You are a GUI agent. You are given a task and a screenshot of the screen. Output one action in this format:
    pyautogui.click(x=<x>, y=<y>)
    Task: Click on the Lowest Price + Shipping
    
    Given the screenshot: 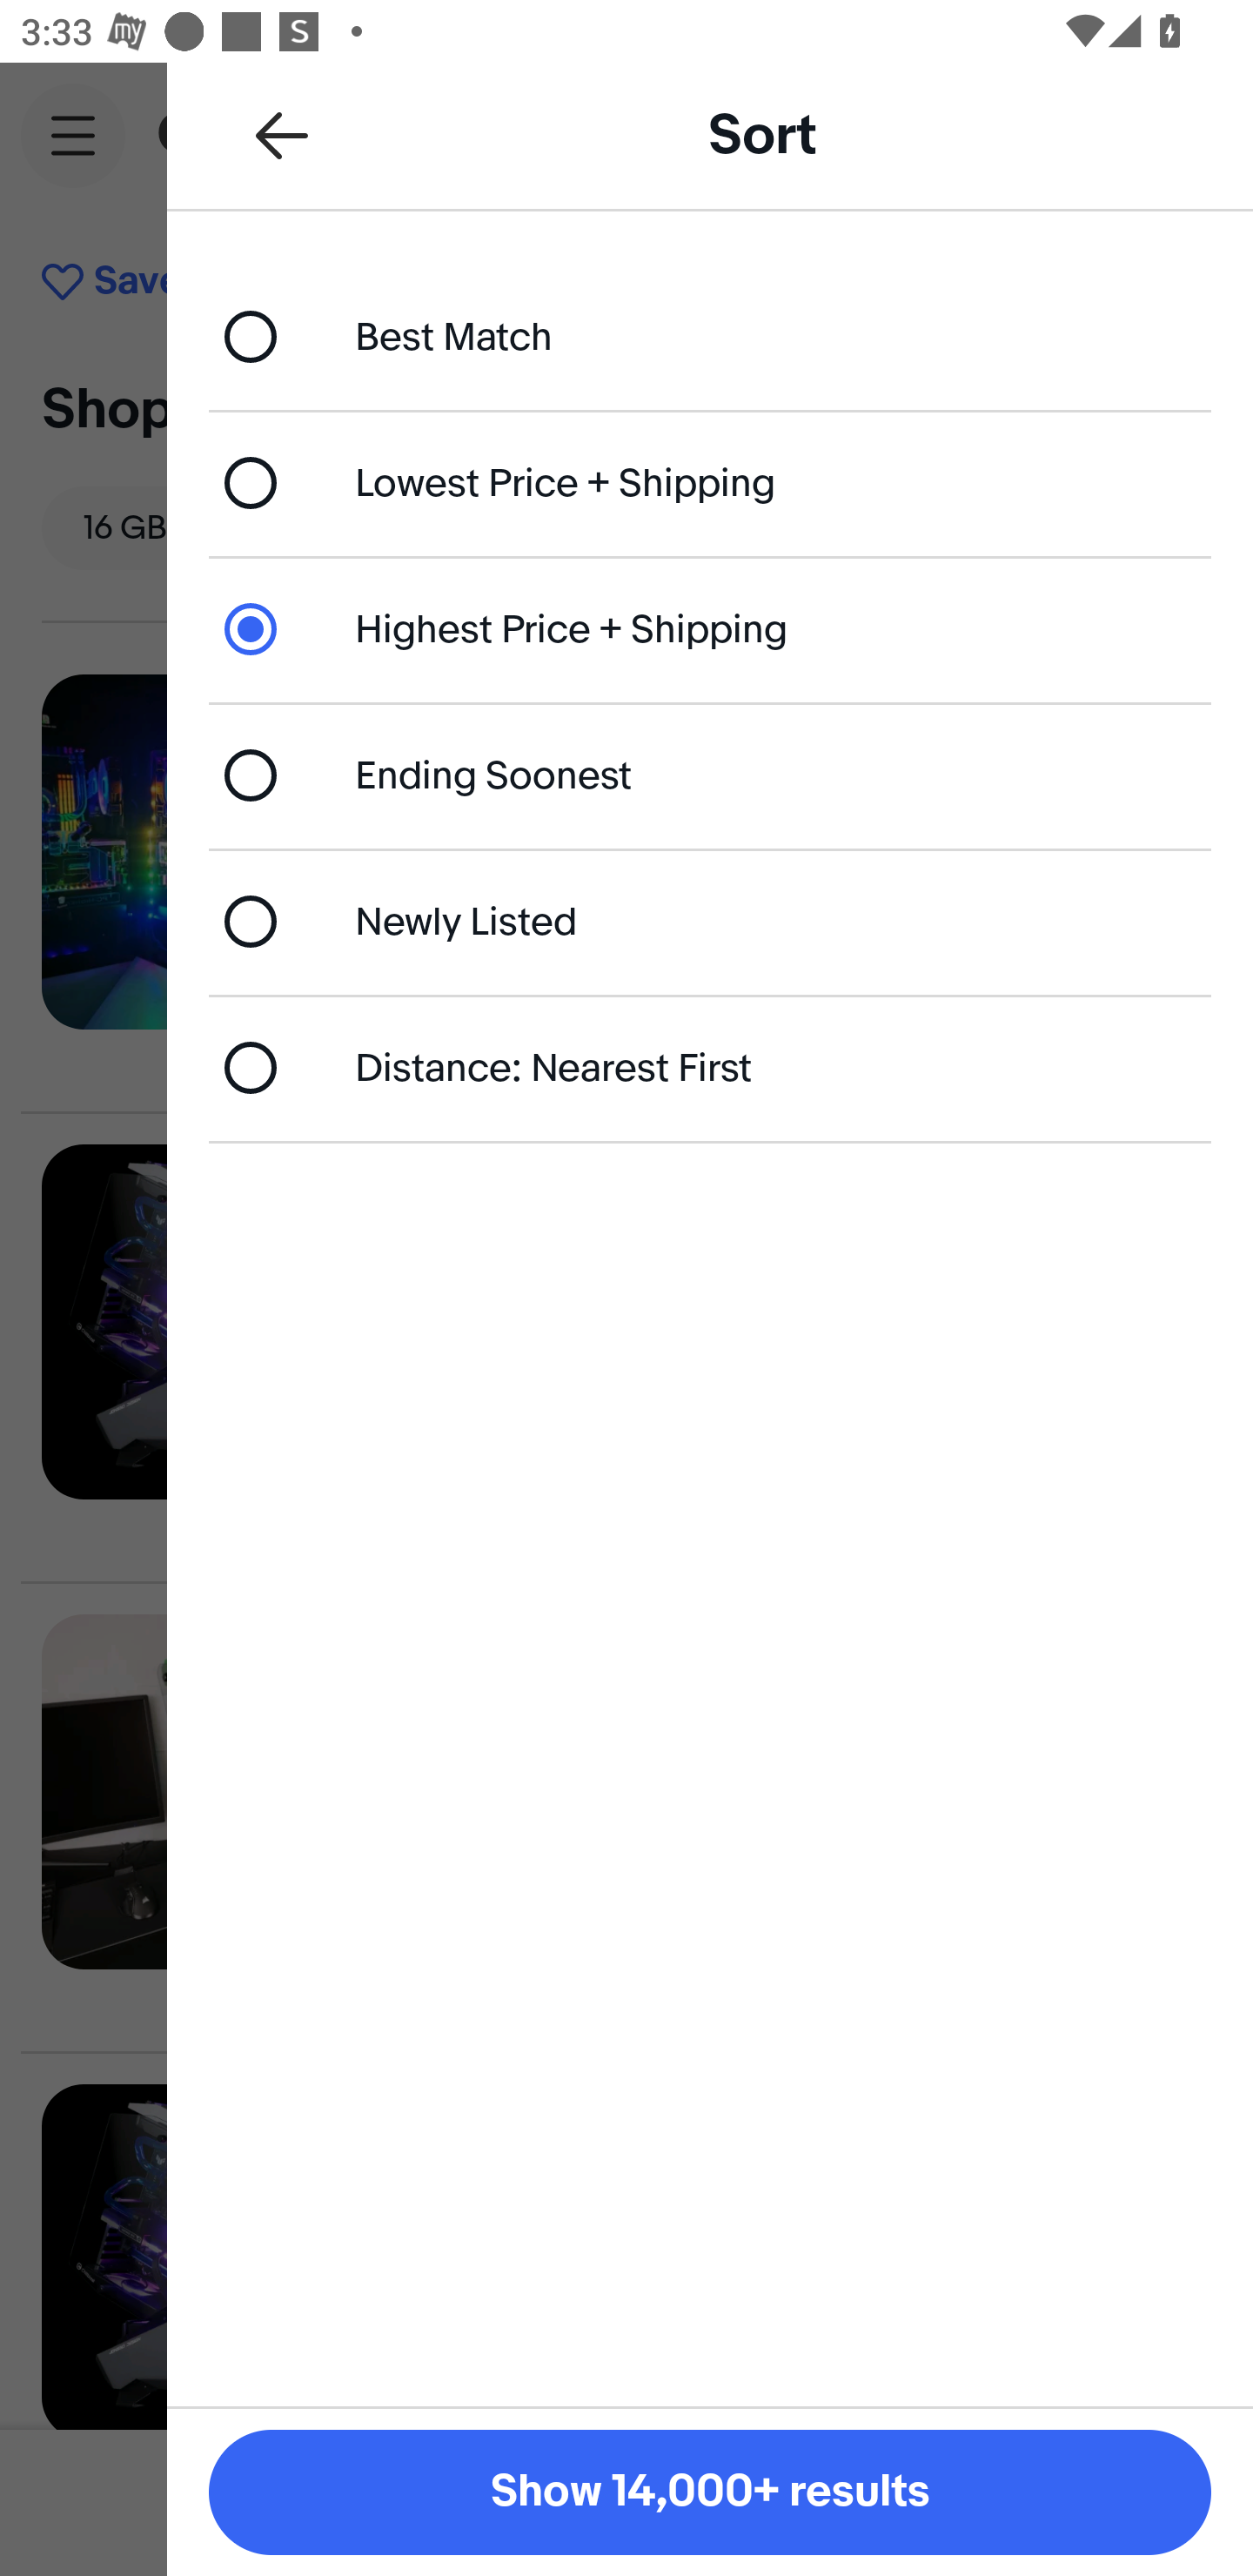 What is the action you would take?
    pyautogui.click(x=710, y=482)
    